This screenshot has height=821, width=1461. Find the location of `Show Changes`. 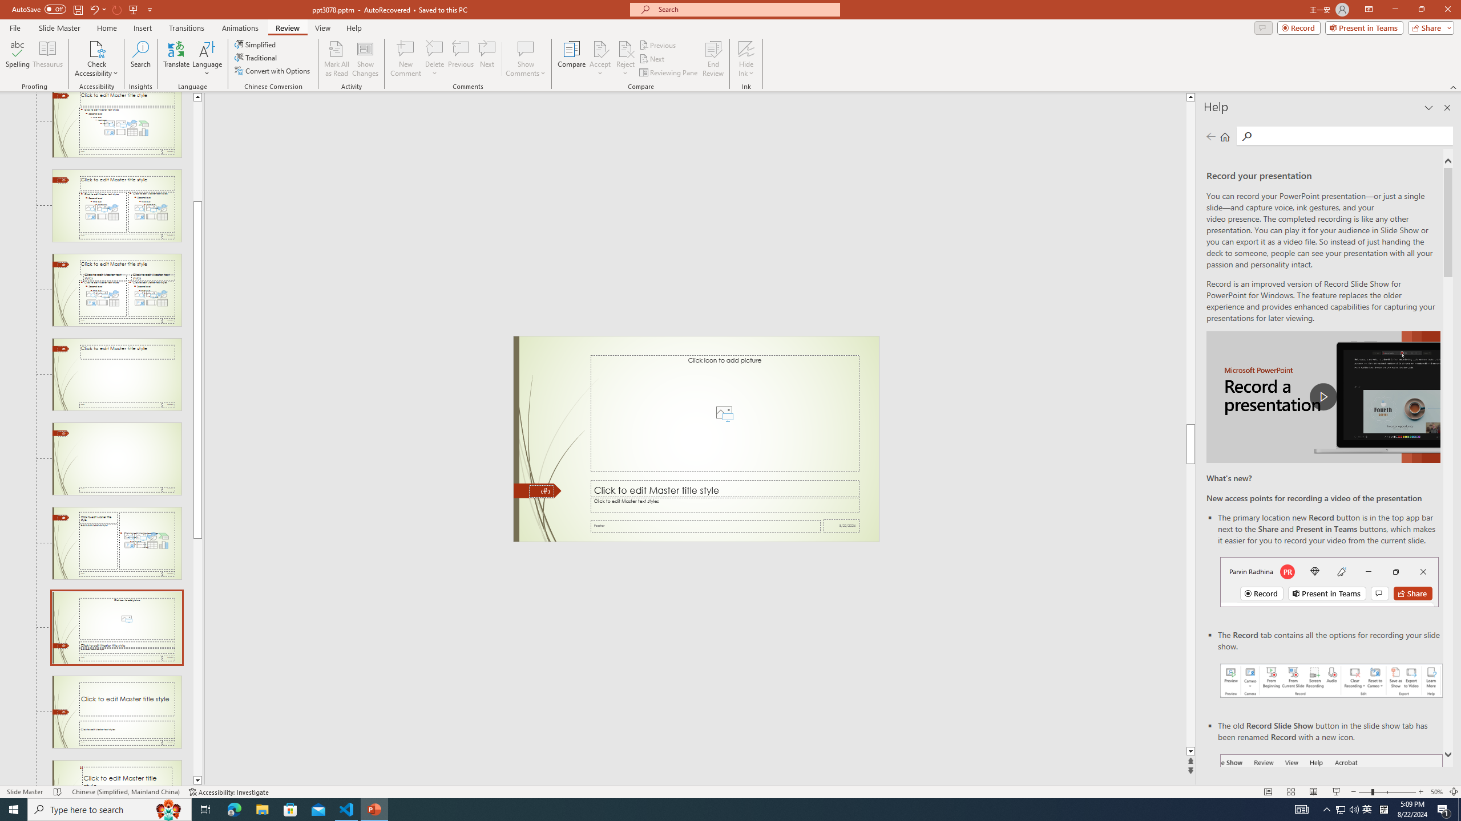

Show Changes is located at coordinates (365, 59).